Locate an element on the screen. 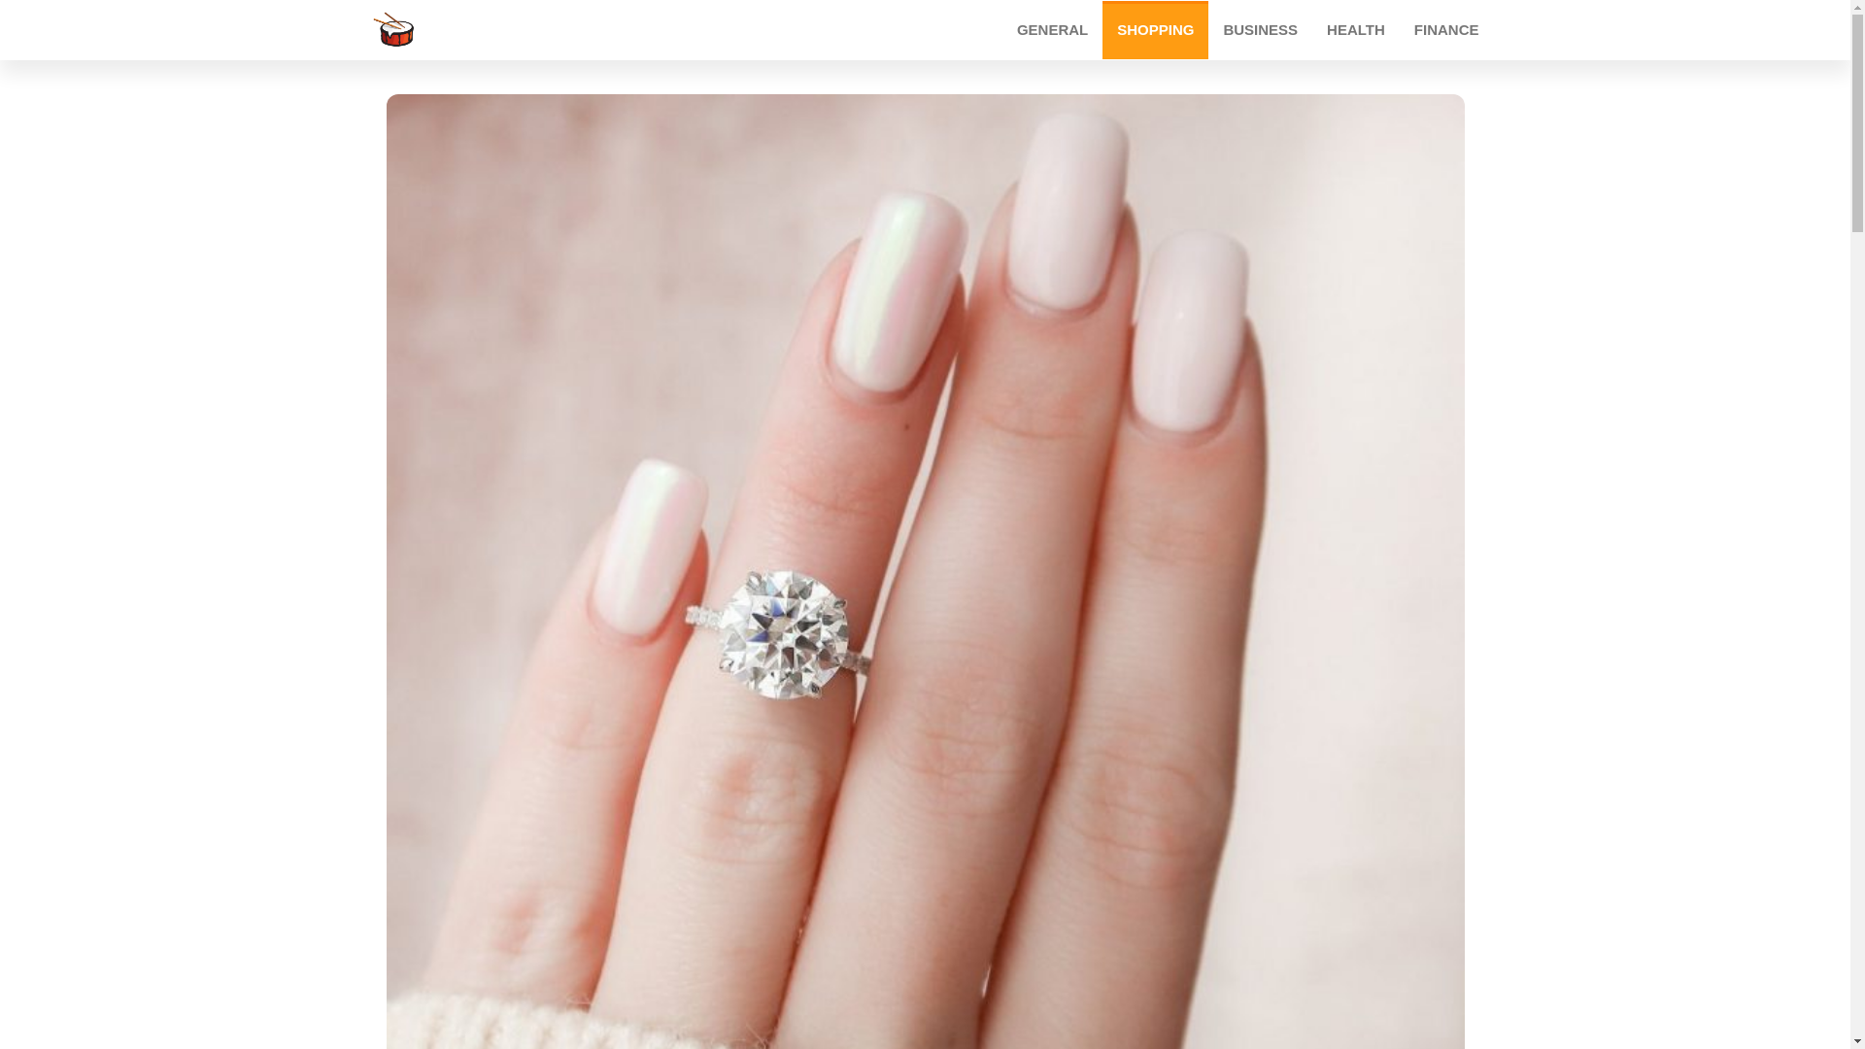 This screenshot has width=1865, height=1049. BUSINESS is located at coordinates (1261, 29).